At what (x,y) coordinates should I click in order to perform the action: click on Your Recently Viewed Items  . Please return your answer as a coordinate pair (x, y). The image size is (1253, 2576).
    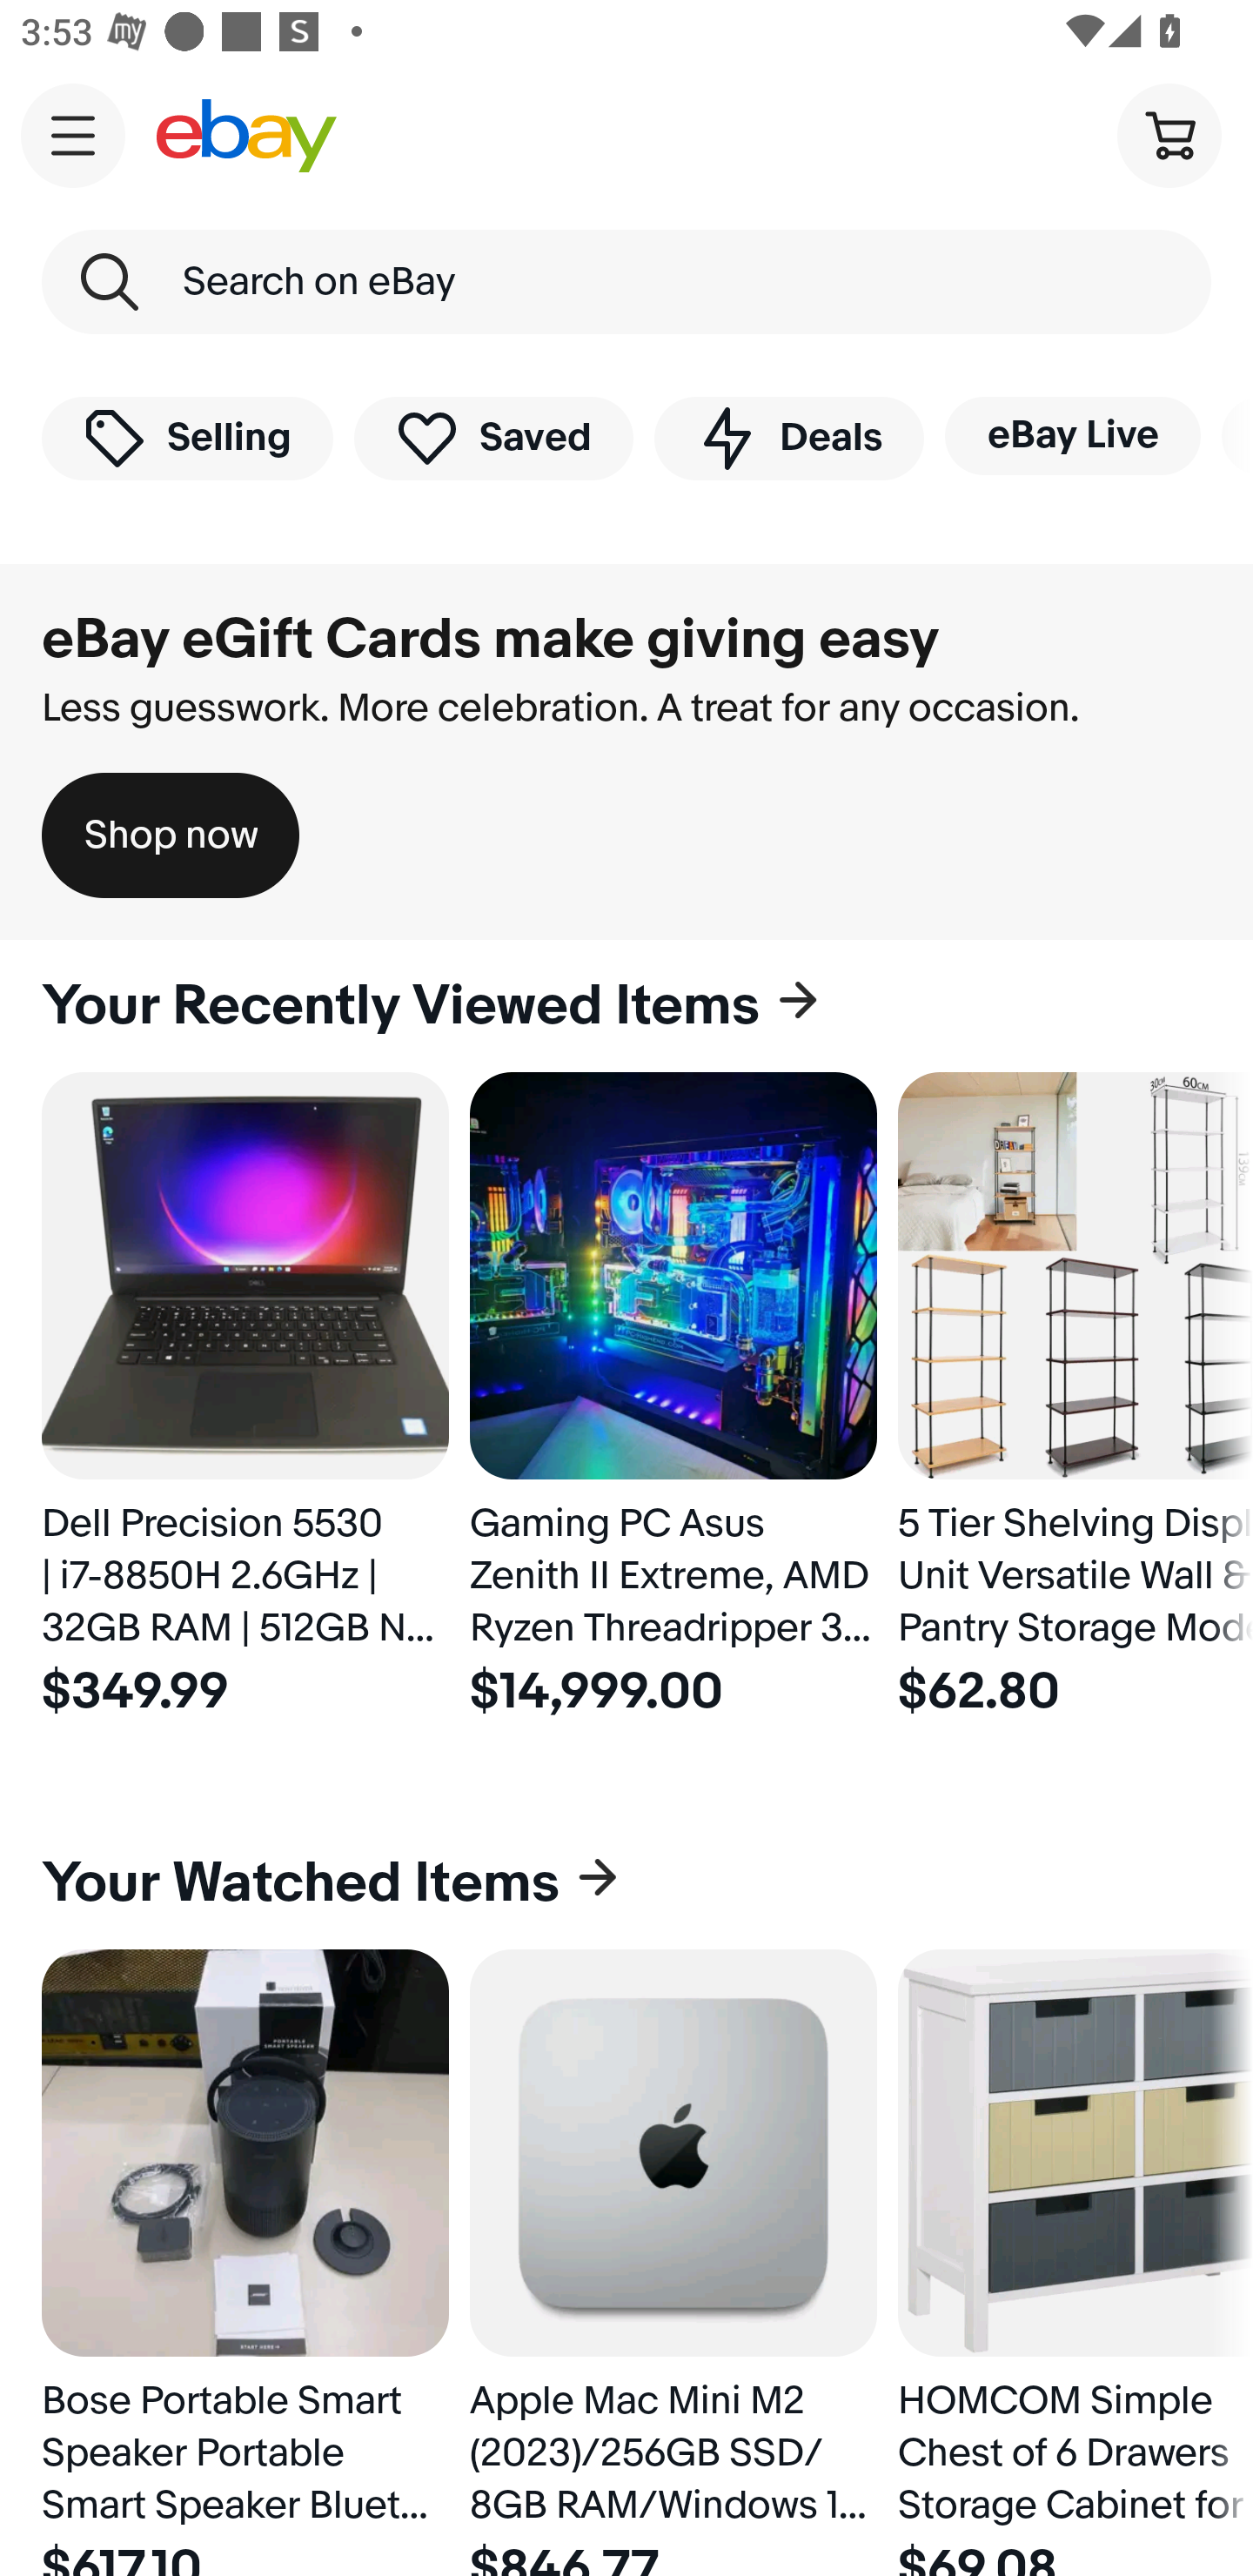
    Looking at the image, I should click on (626, 1006).